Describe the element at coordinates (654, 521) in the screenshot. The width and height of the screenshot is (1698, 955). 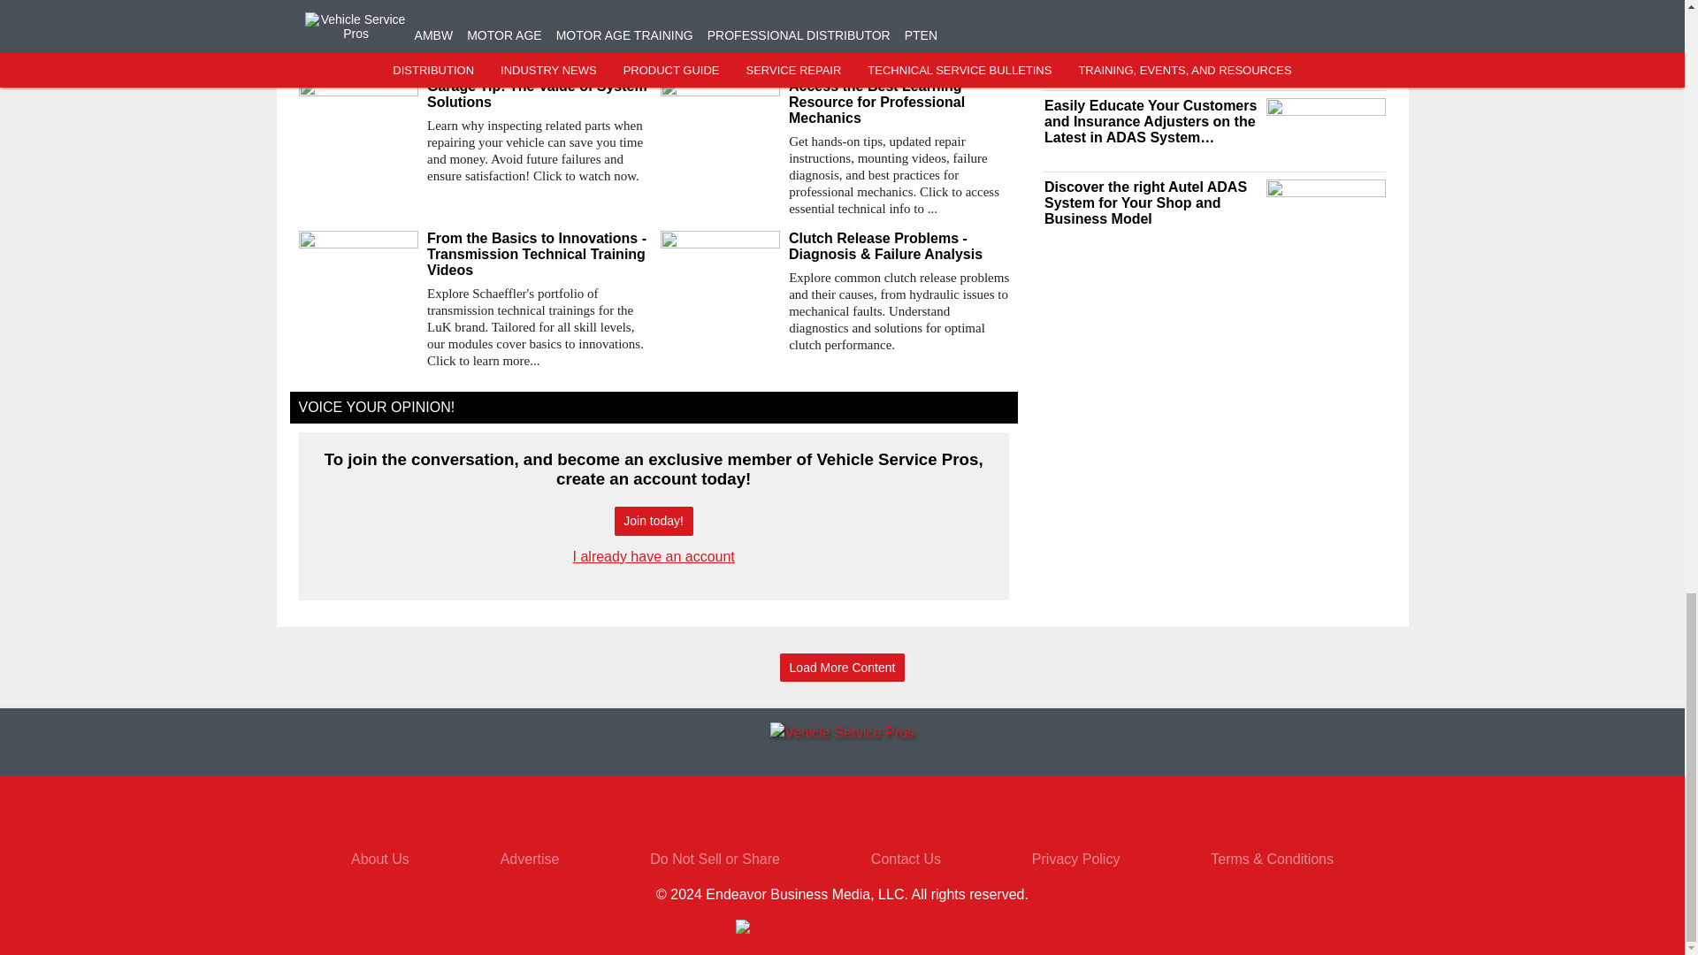
I see `Join today!` at that location.